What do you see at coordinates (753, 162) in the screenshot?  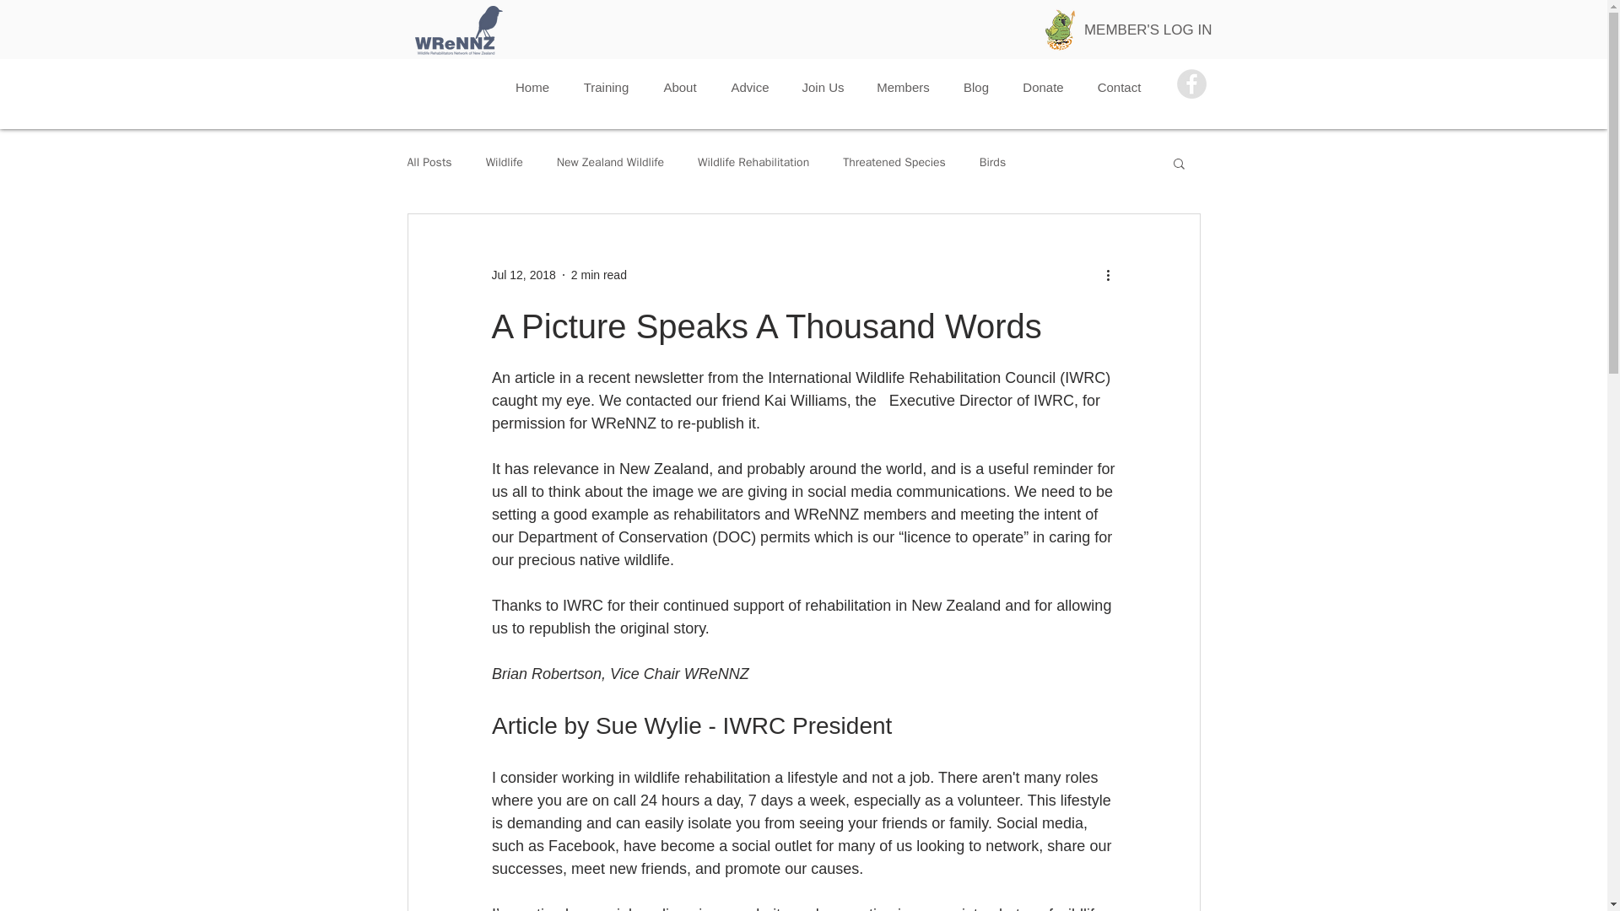 I see `Wildlife Rehabilitation` at bounding box center [753, 162].